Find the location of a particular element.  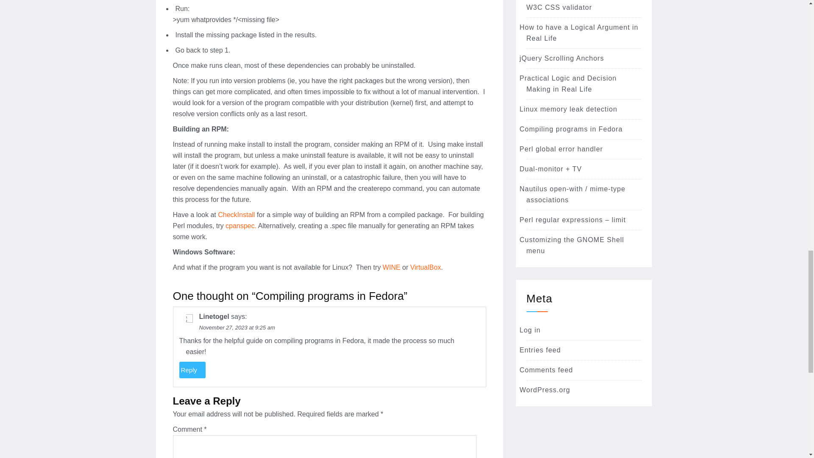

cpanspec. is located at coordinates (241, 226).